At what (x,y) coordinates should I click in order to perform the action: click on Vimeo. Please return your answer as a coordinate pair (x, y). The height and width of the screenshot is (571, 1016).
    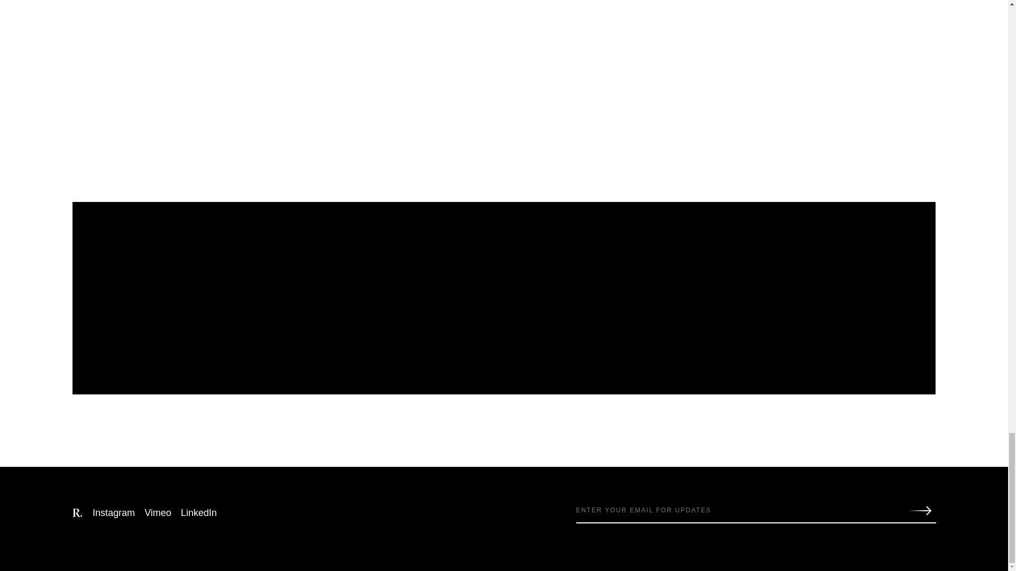
    Looking at the image, I should click on (158, 513).